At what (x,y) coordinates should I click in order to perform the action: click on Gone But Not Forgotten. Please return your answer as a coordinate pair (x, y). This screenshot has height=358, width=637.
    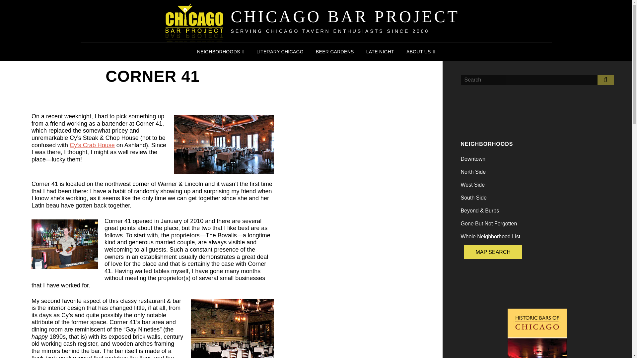
    Looking at the image, I should click on (488, 223).